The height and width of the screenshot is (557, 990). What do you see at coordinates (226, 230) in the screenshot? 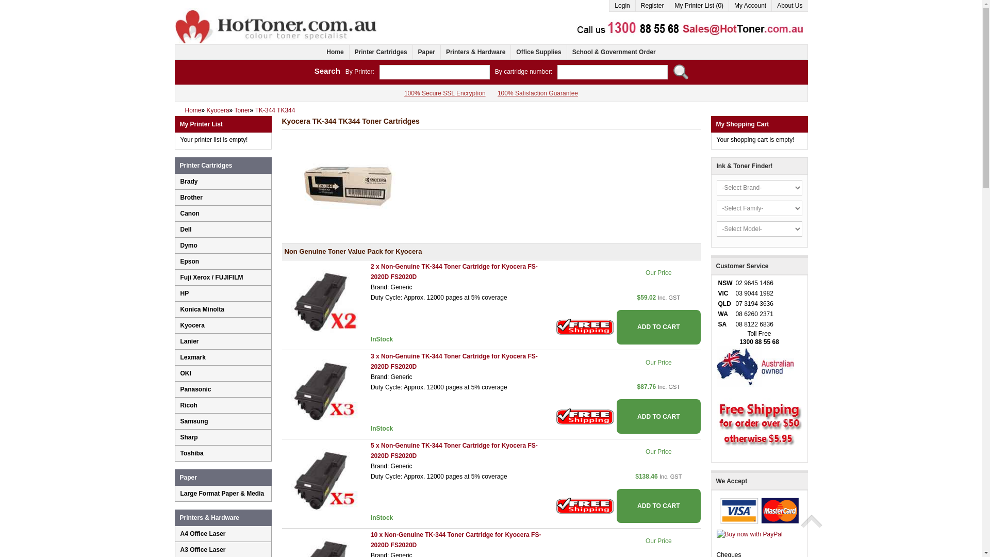
I see `Dell` at bounding box center [226, 230].